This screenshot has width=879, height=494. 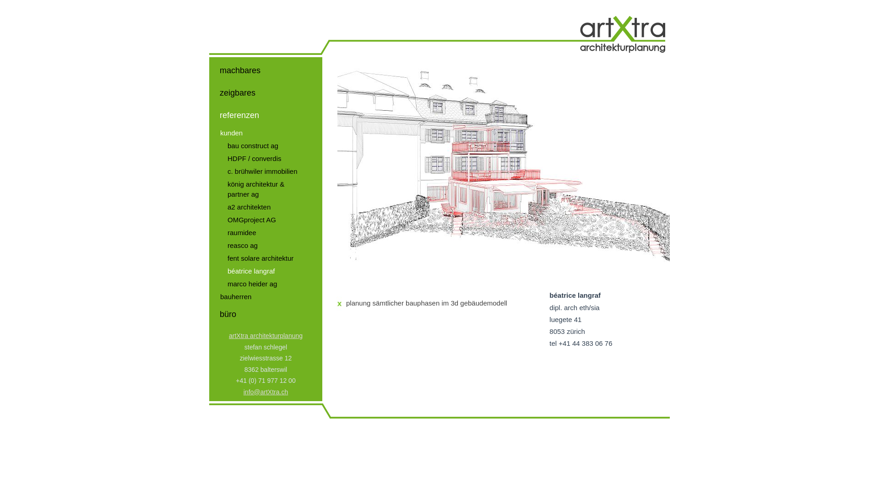 What do you see at coordinates (266, 133) in the screenshot?
I see `kunden` at bounding box center [266, 133].